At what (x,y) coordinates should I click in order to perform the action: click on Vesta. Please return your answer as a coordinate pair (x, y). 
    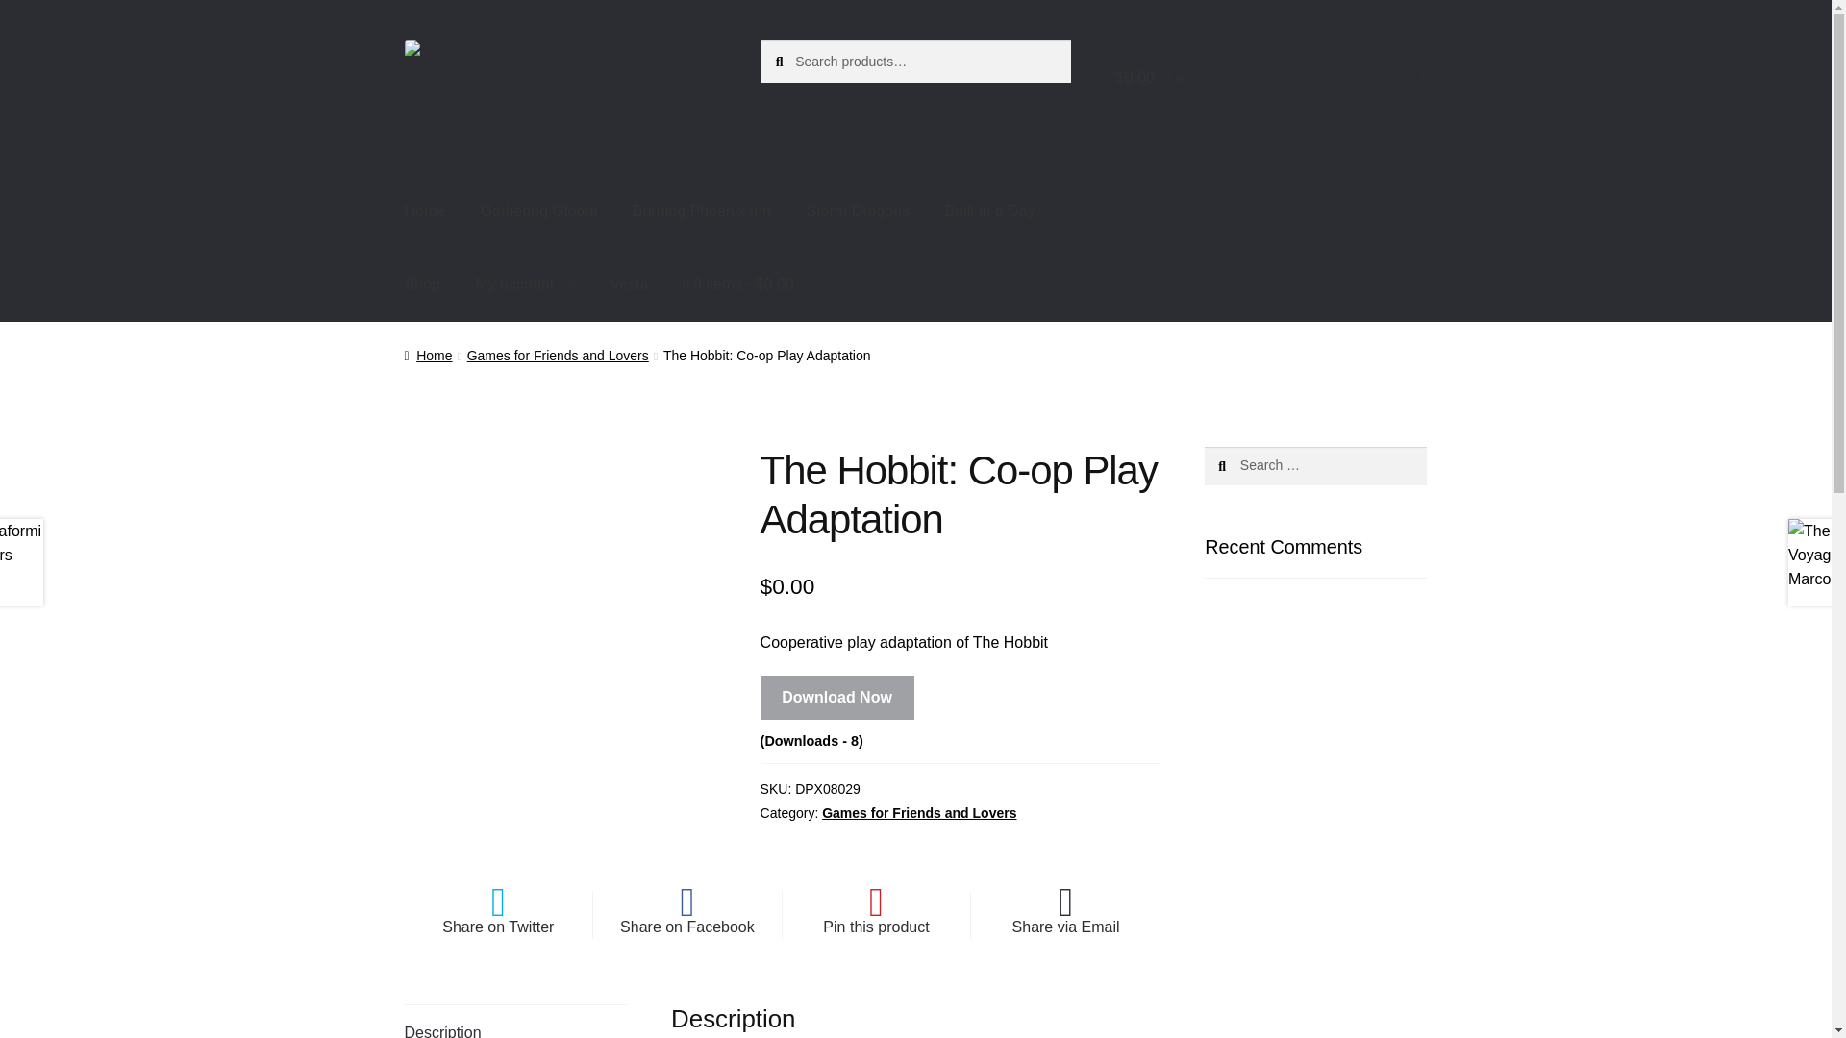
    Looking at the image, I should click on (629, 284).